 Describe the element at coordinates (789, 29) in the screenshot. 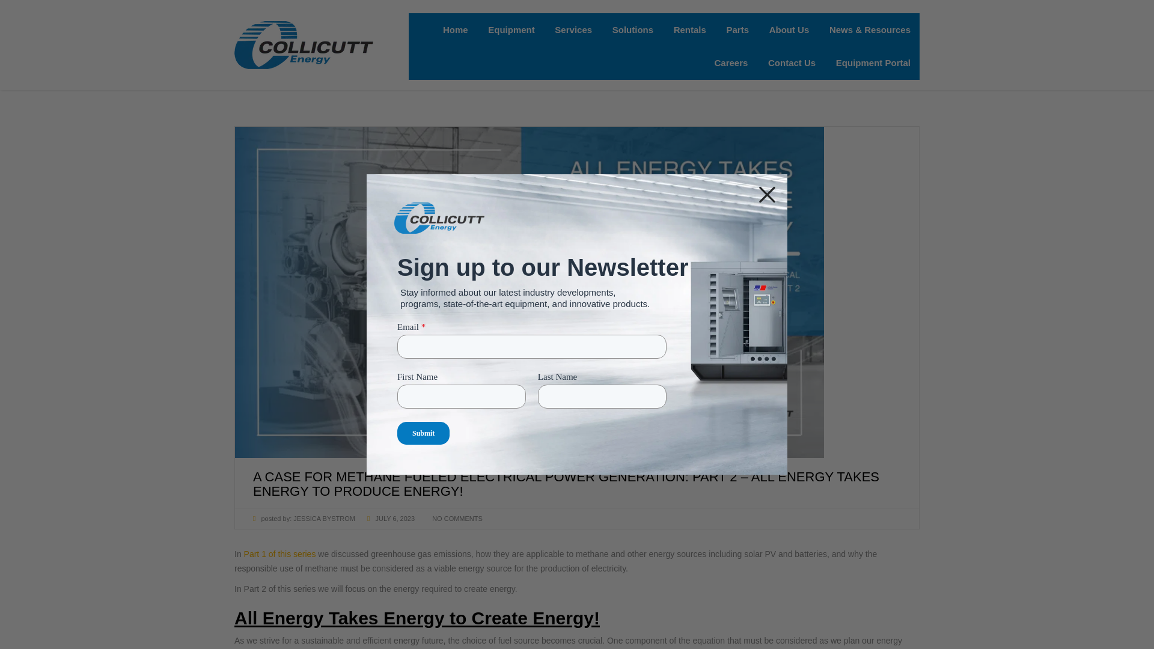

I see `About Us` at that location.